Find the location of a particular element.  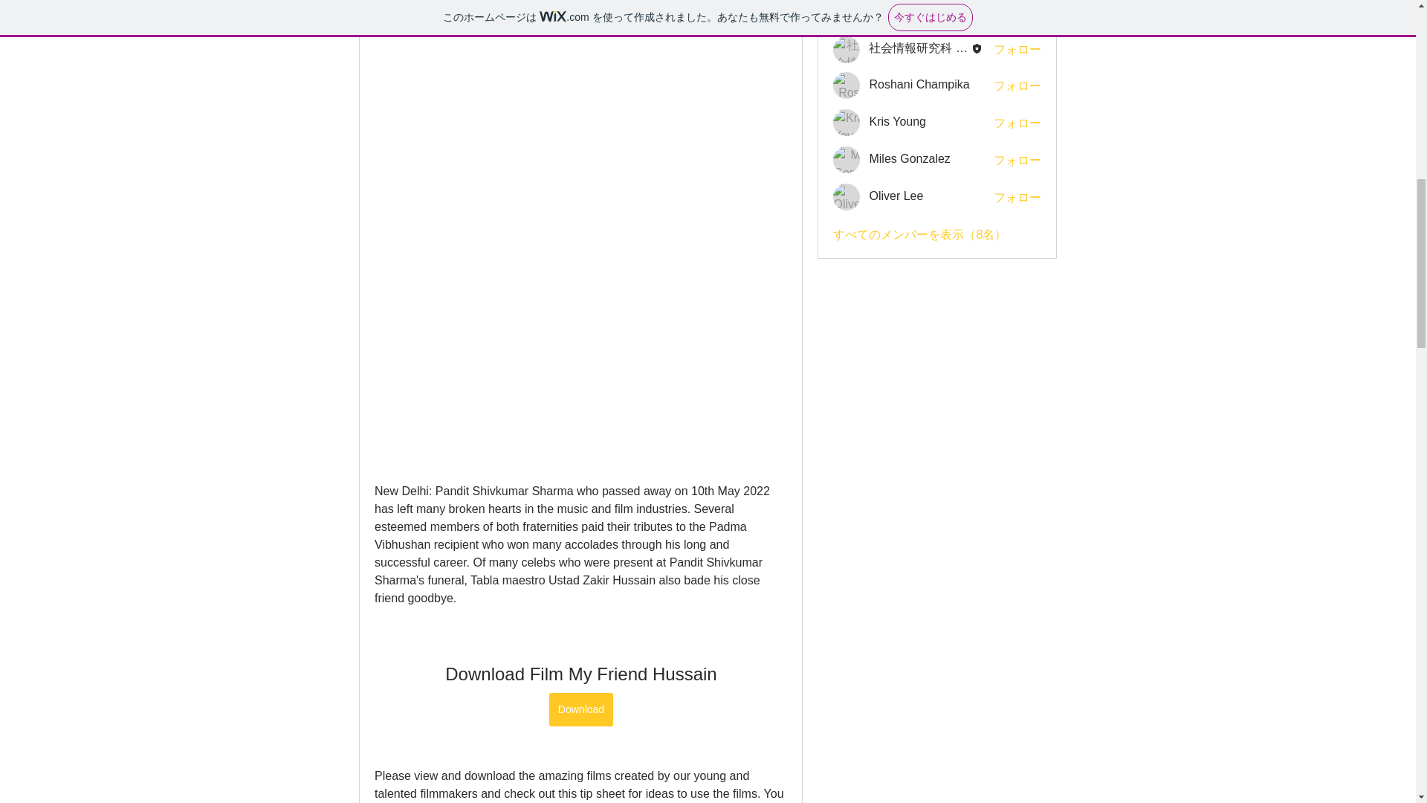

Roshani Champika is located at coordinates (847, 85).